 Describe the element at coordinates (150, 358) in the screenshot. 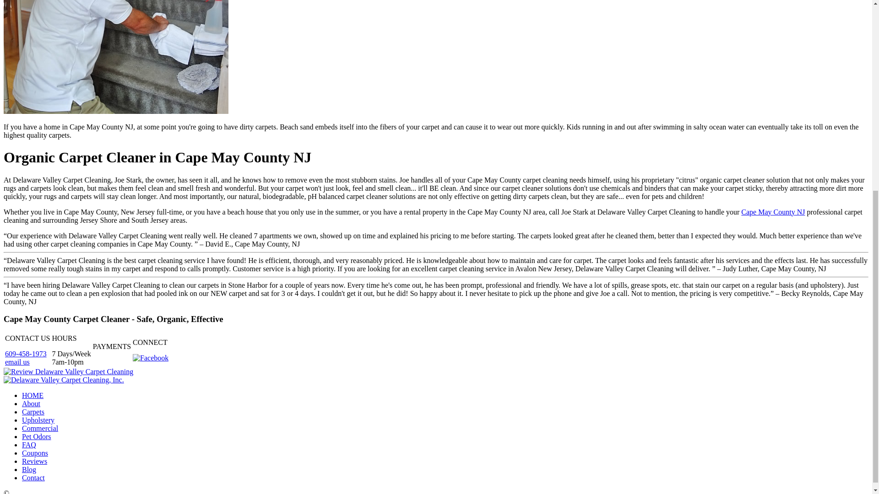

I see `Facebook` at that location.